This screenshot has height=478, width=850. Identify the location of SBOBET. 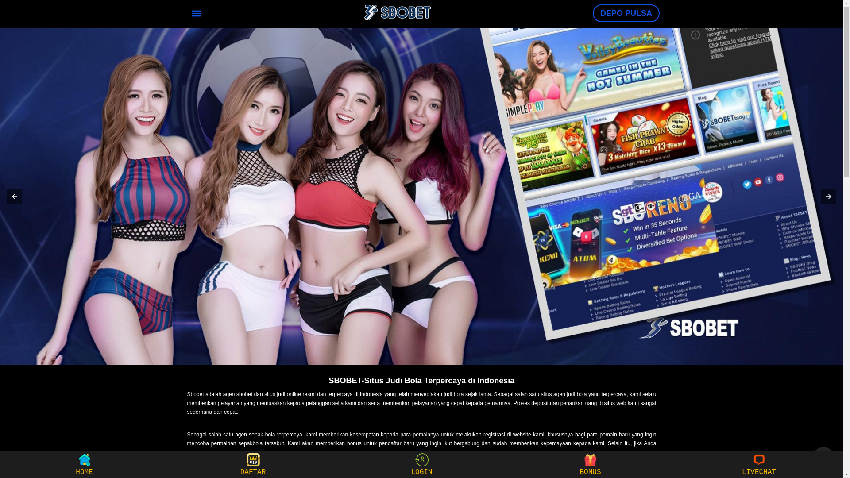
(398, 12).